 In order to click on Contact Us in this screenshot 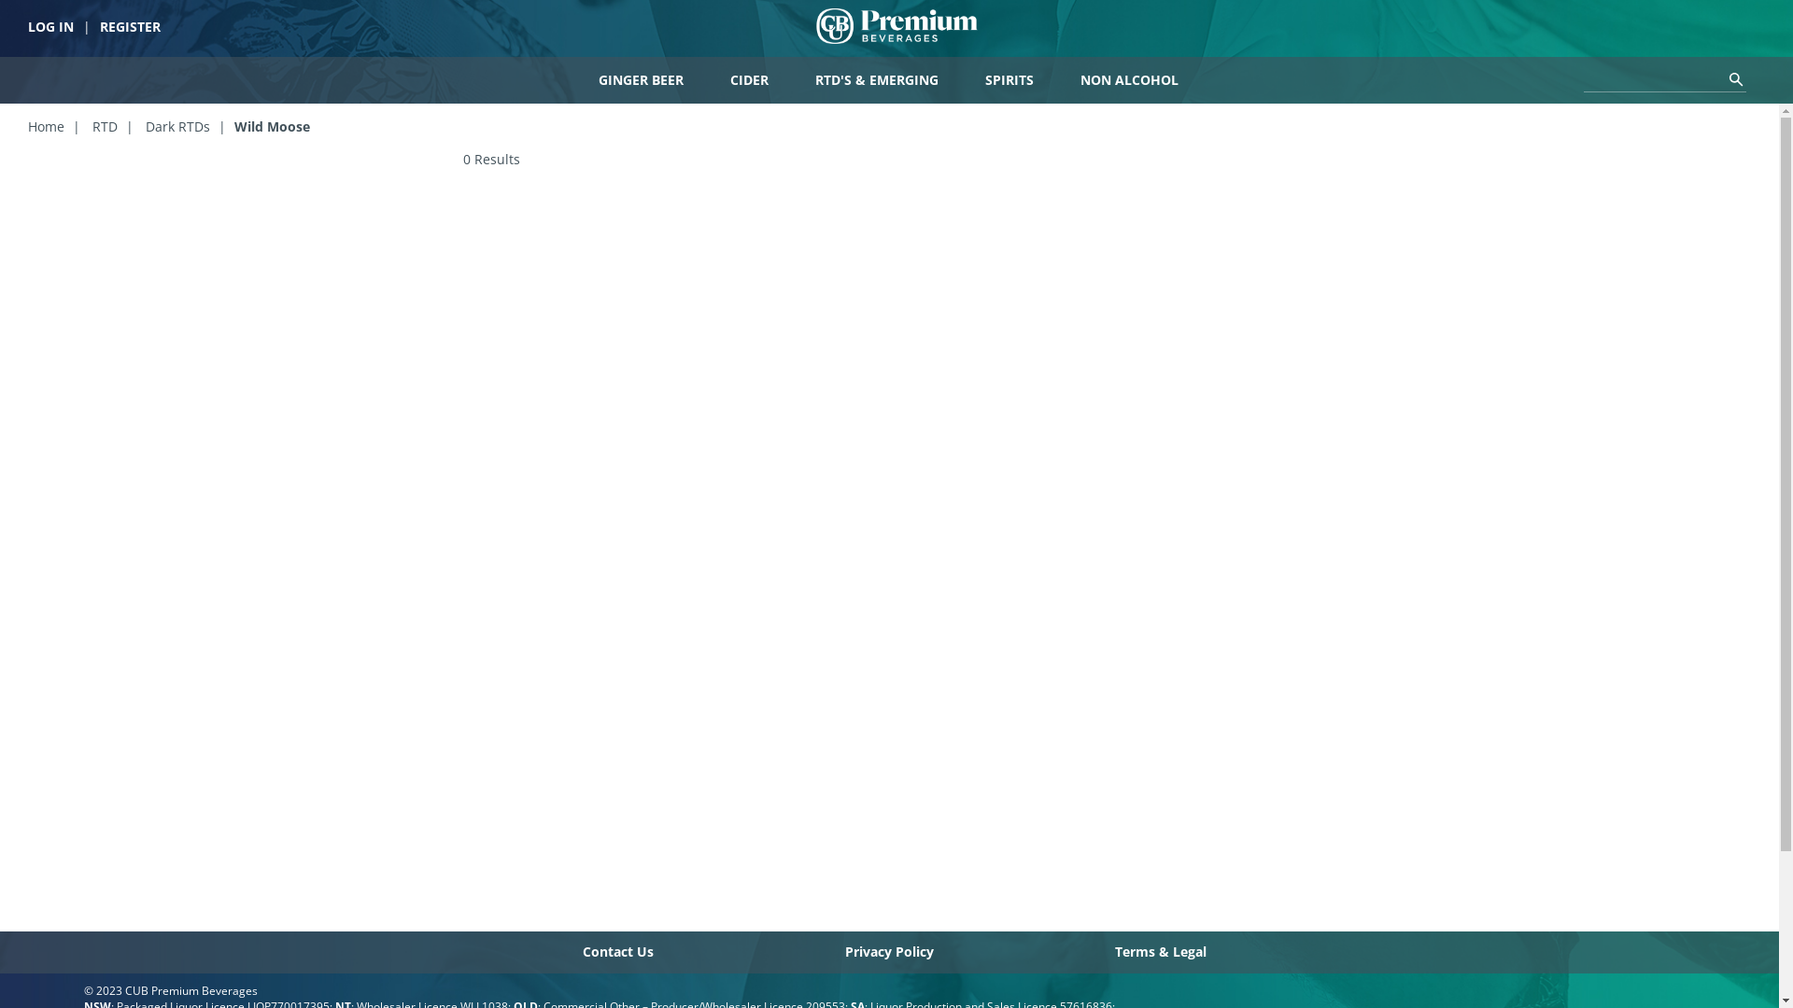, I will do `click(618, 952)`.